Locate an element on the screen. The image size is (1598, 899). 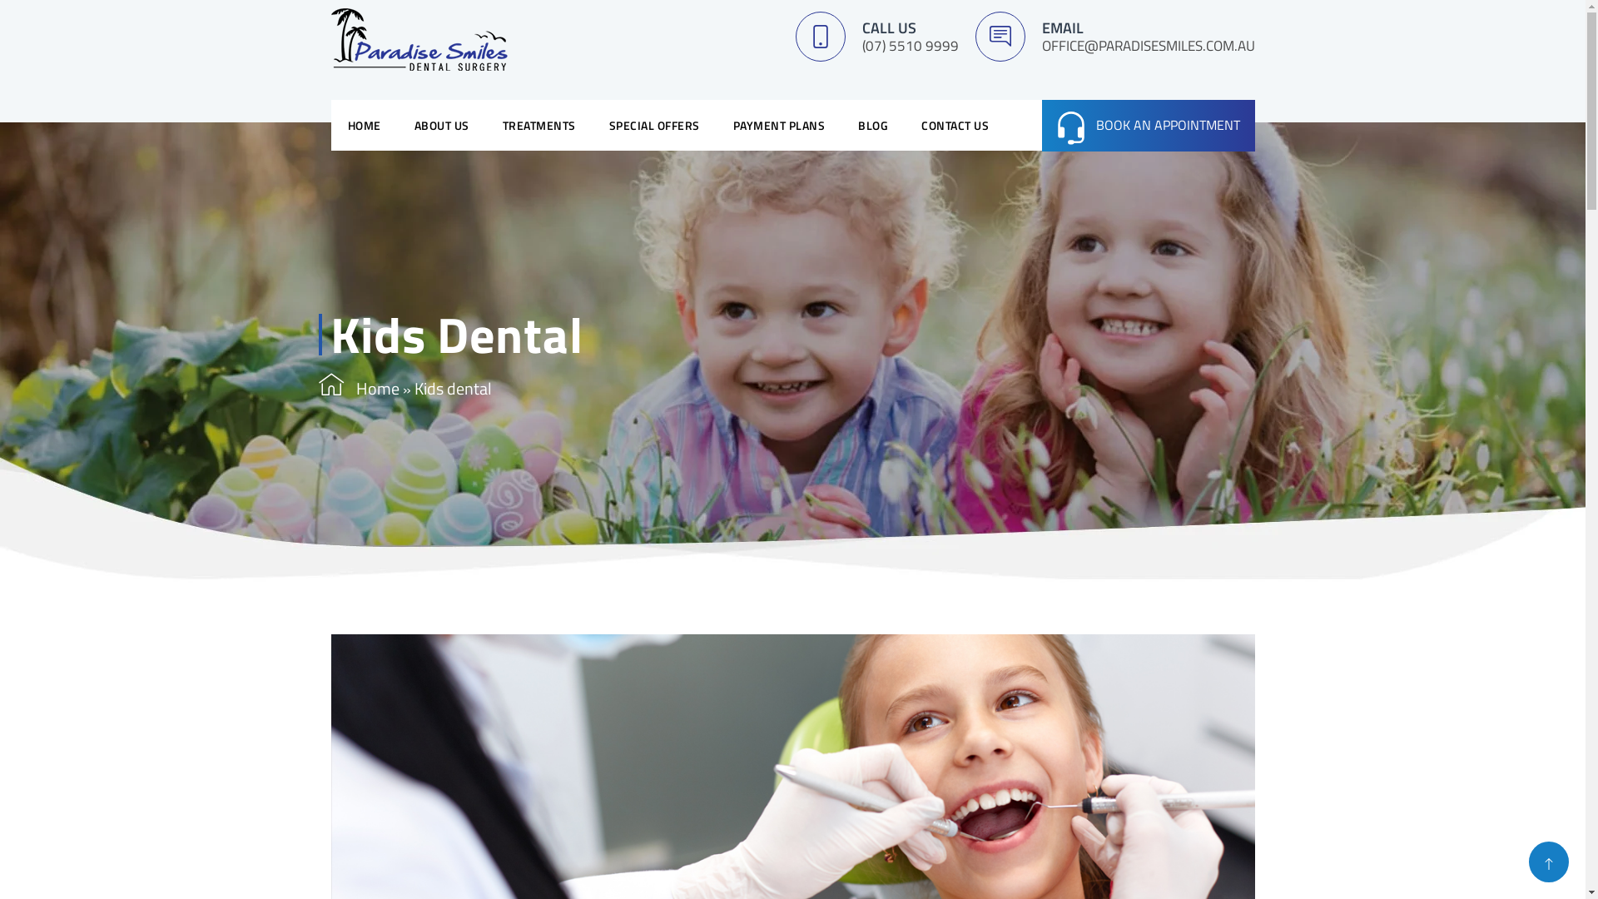
BOOK AN APPOINTMENT is located at coordinates (1149, 126).